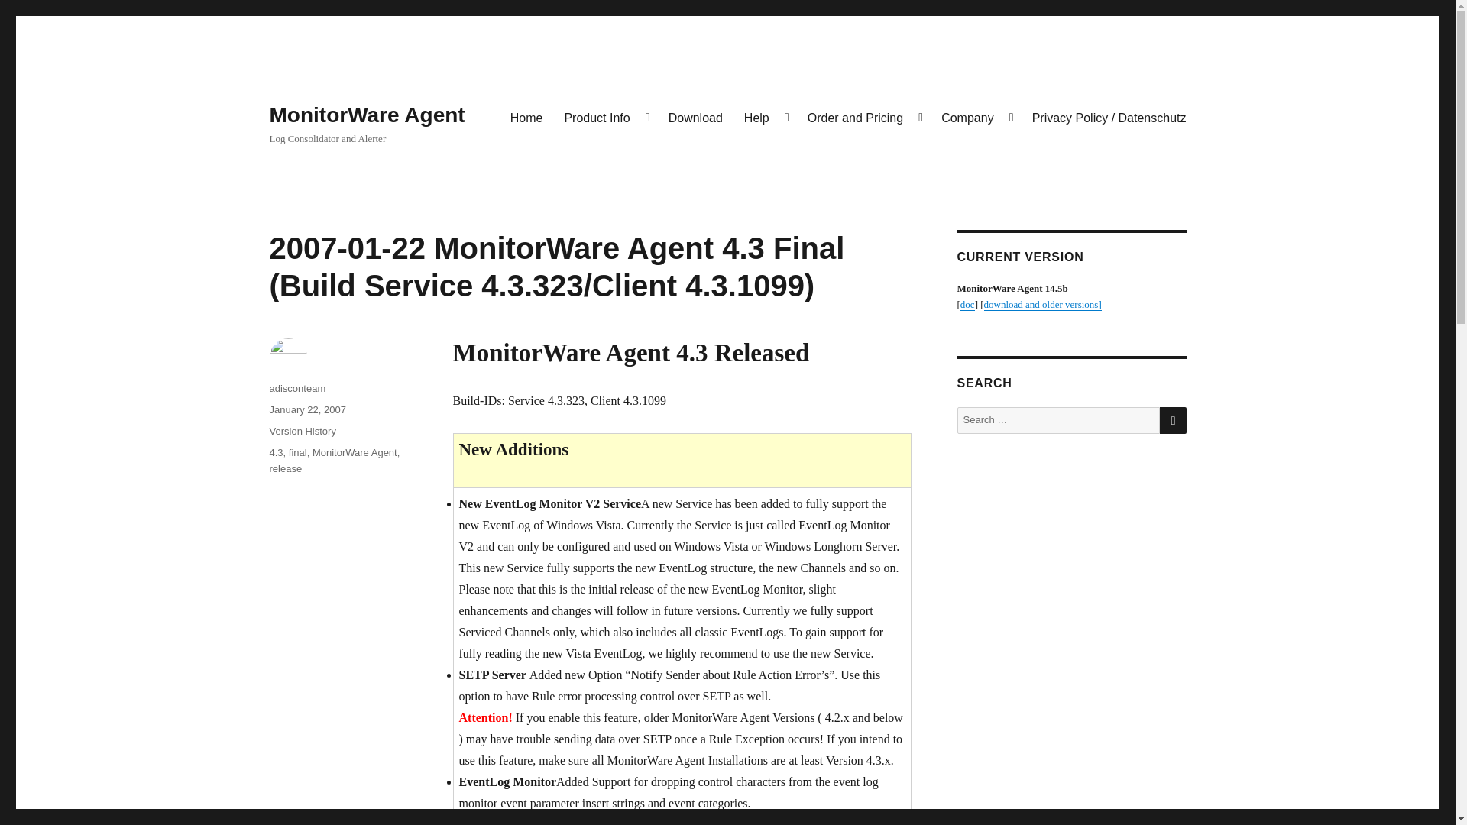 The height and width of the screenshot is (825, 1467). I want to click on Product Info, so click(605, 117).